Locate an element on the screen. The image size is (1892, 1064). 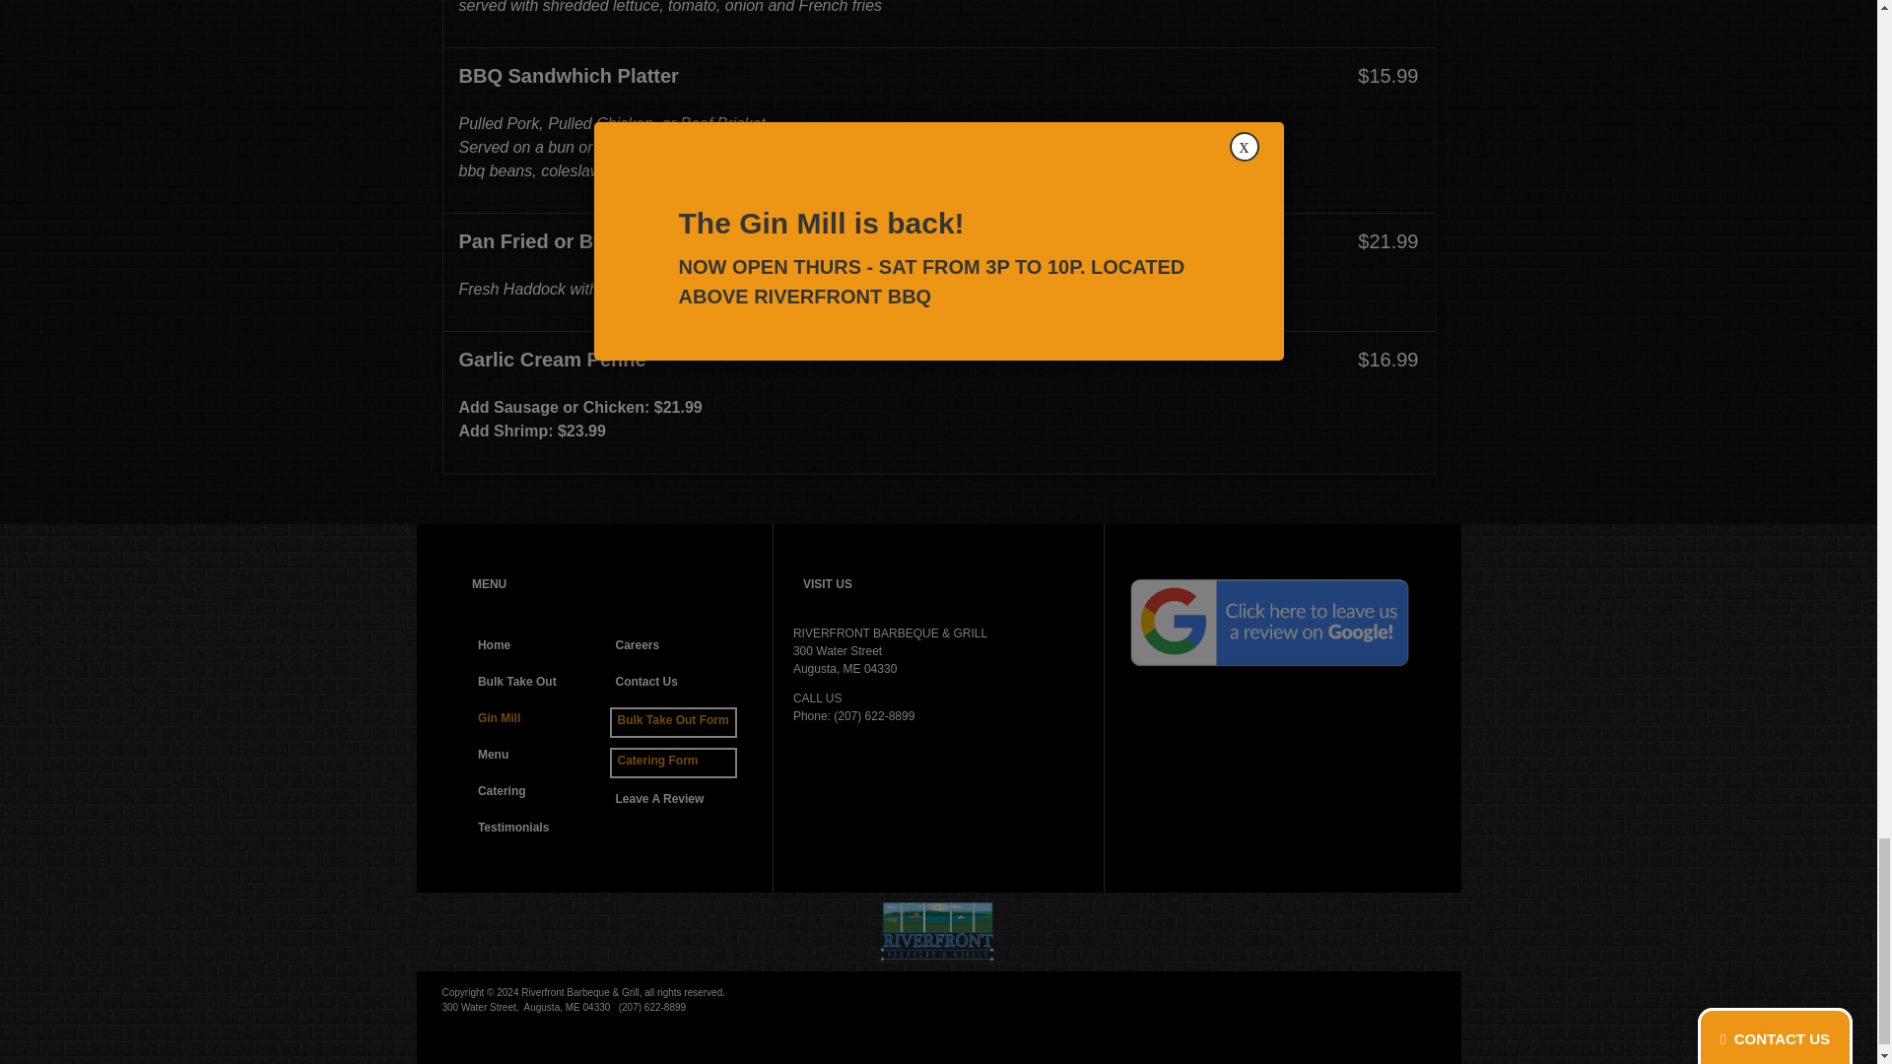
Catering Form is located at coordinates (673, 763).